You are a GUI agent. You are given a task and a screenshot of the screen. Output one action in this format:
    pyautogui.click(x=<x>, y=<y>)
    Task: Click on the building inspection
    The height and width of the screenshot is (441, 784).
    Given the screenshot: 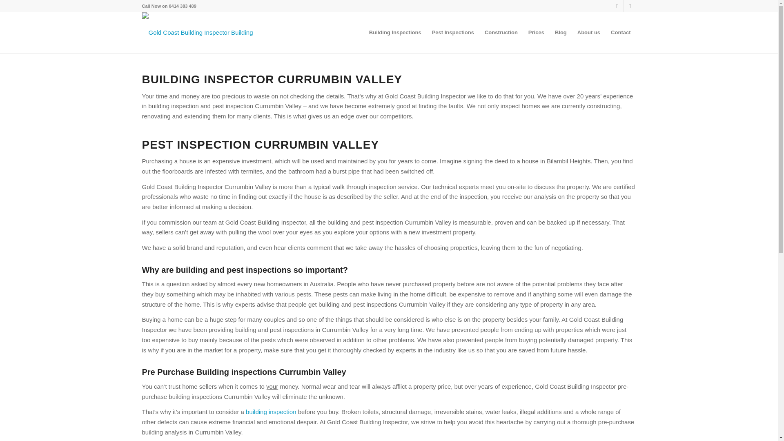 What is the action you would take?
    pyautogui.click(x=271, y=412)
    